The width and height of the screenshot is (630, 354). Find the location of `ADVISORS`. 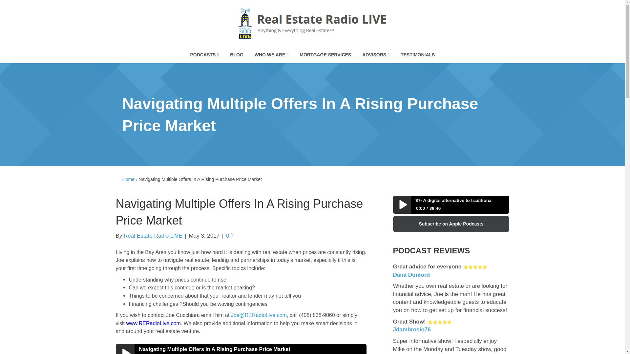

ADVISORS is located at coordinates (375, 55).